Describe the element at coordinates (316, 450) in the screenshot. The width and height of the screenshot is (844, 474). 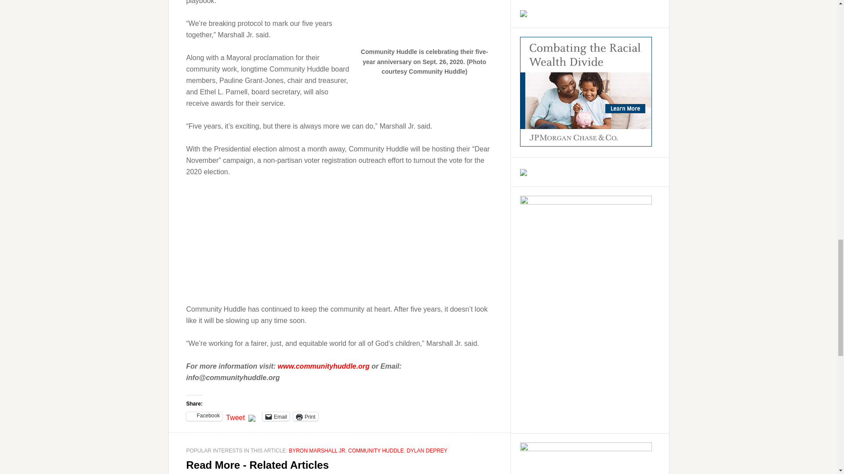
I see `BYRON MARSHALL JR` at that location.